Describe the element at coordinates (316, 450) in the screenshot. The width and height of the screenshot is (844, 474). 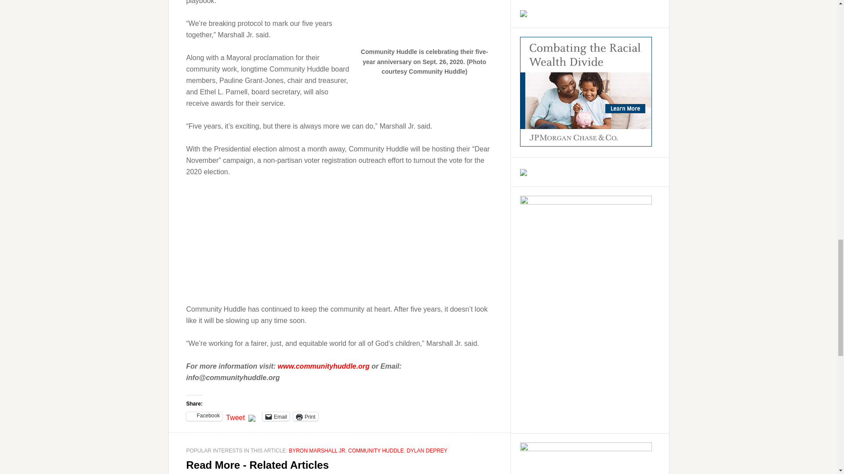
I see `BYRON MARSHALL JR` at that location.